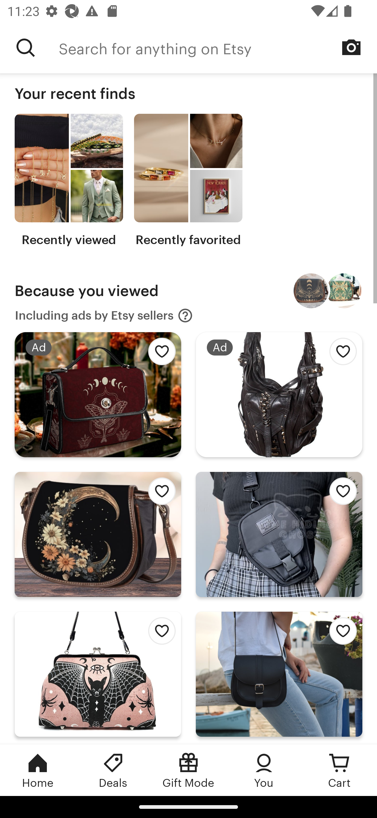  Describe the element at coordinates (218, 48) in the screenshot. I see `Search for anything on Etsy` at that location.